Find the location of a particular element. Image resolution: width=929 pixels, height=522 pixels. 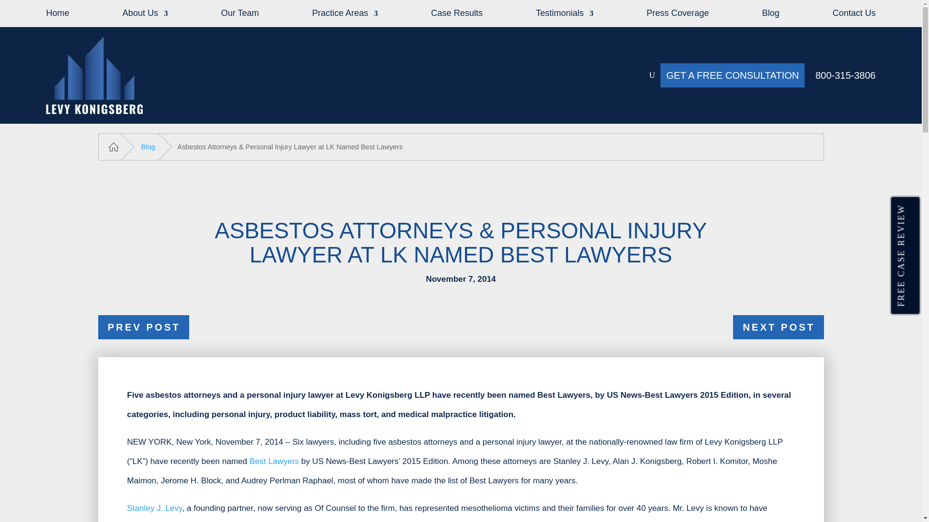

Stan Levy is located at coordinates (154, 508).